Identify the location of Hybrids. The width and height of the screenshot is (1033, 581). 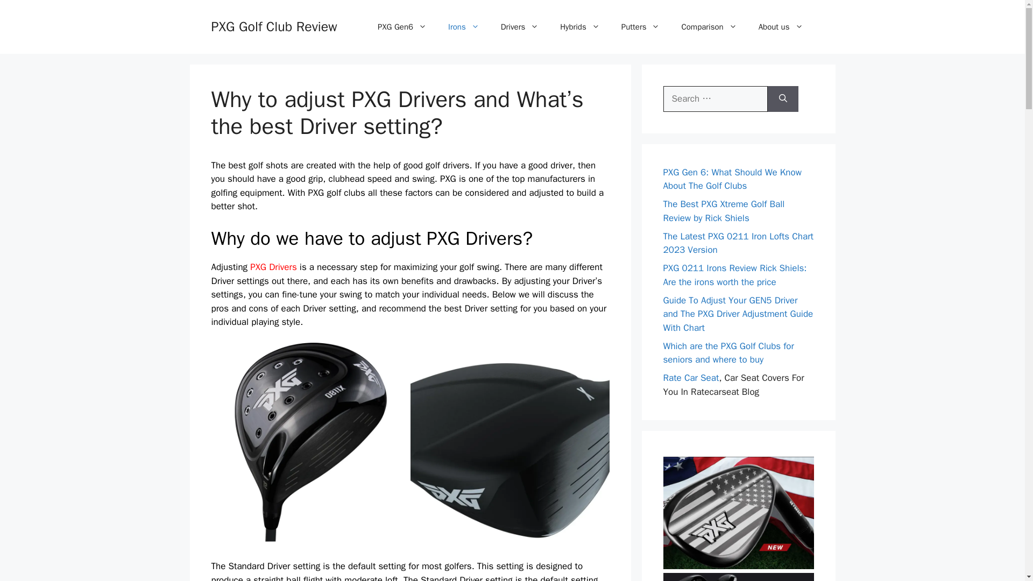
(580, 27).